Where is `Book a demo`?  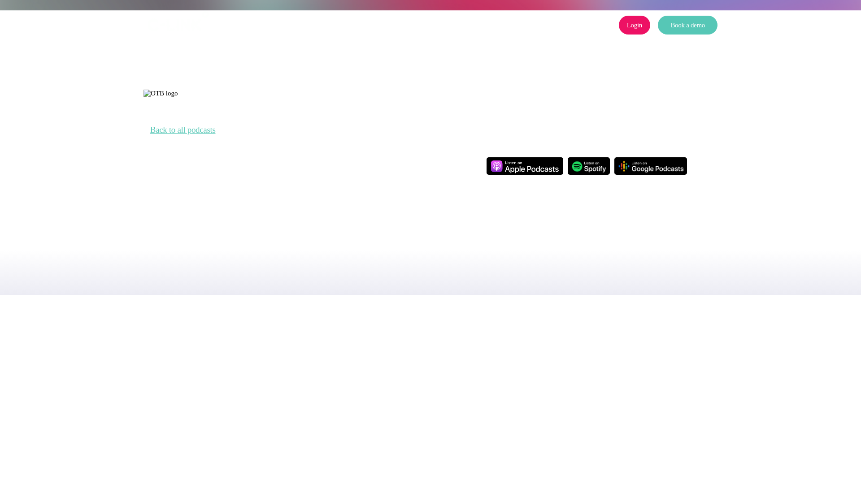 Book a demo is located at coordinates (687, 25).